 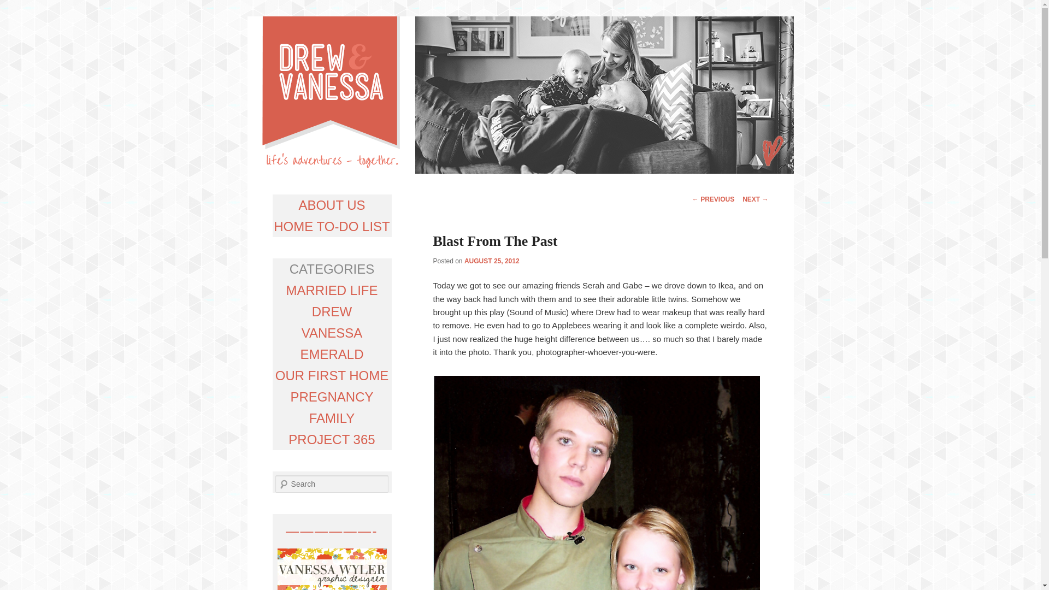 What do you see at coordinates (332, 375) in the screenshot?
I see `OUR FIRST HOME` at bounding box center [332, 375].